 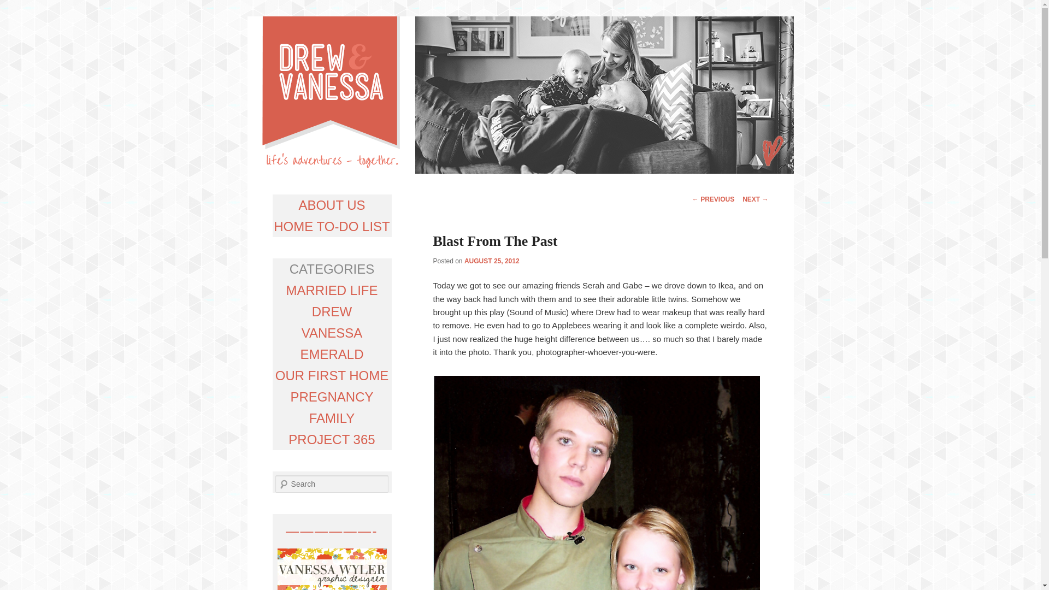 What do you see at coordinates (332, 375) in the screenshot?
I see `OUR FIRST HOME` at bounding box center [332, 375].